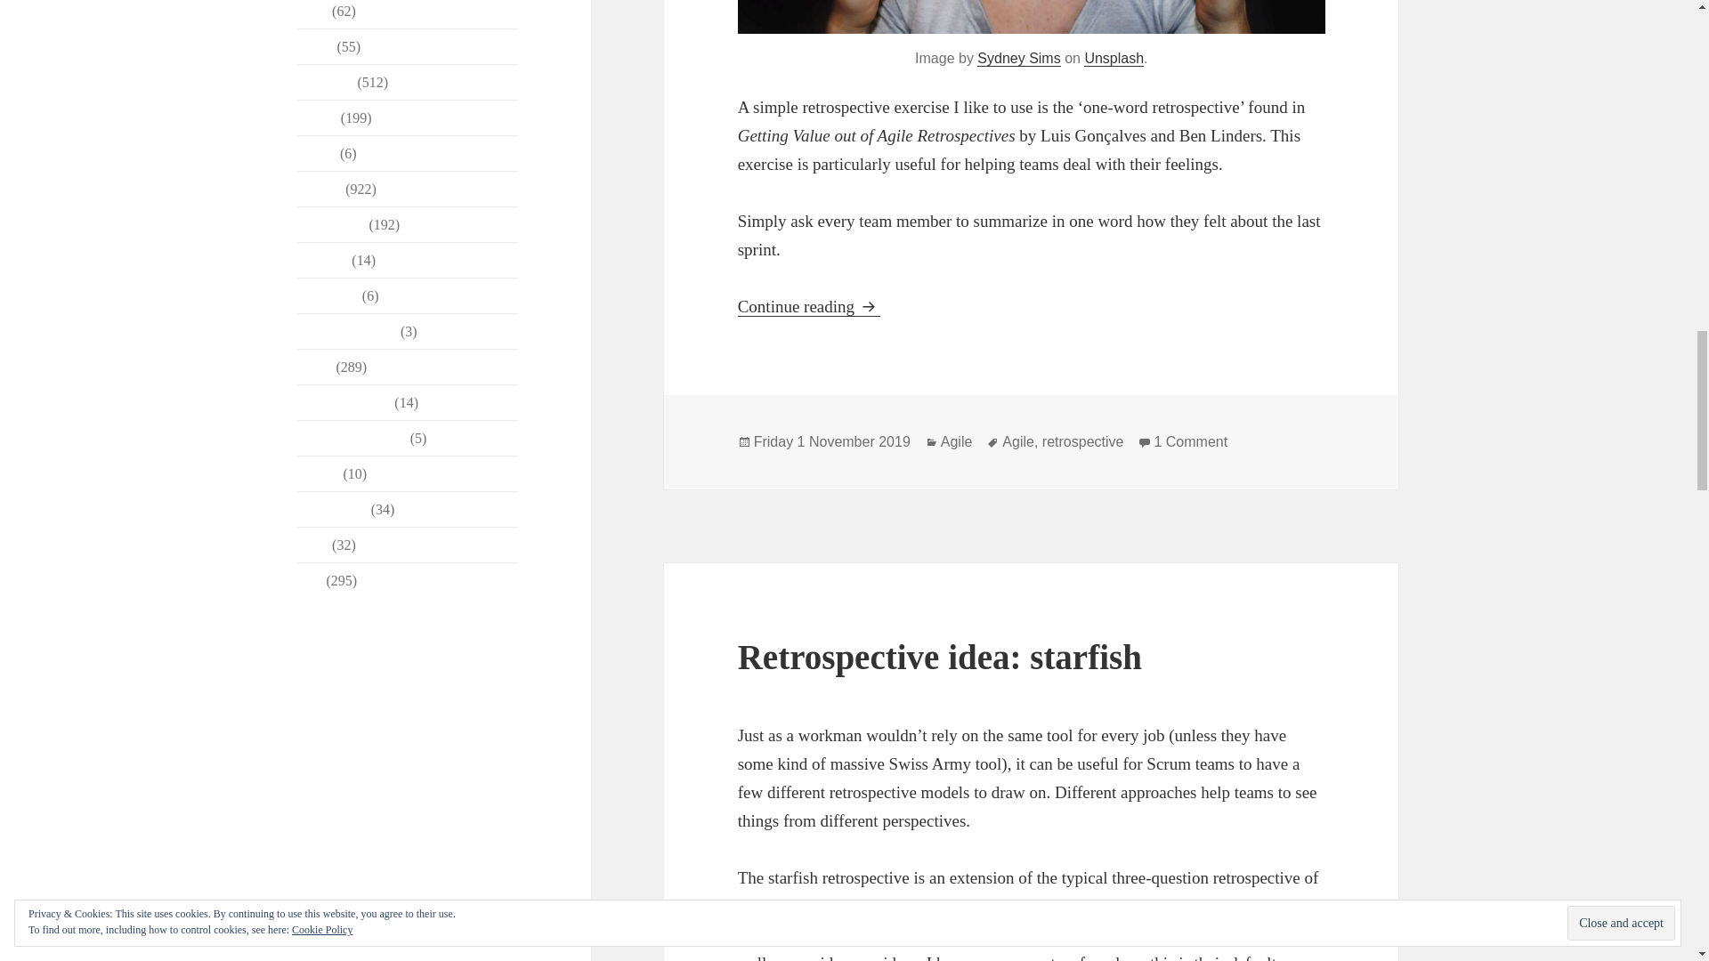 The height and width of the screenshot is (961, 1709). Describe the element at coordinates (347, 331) in the screenshot. I see `Microsoft Money` at that location.